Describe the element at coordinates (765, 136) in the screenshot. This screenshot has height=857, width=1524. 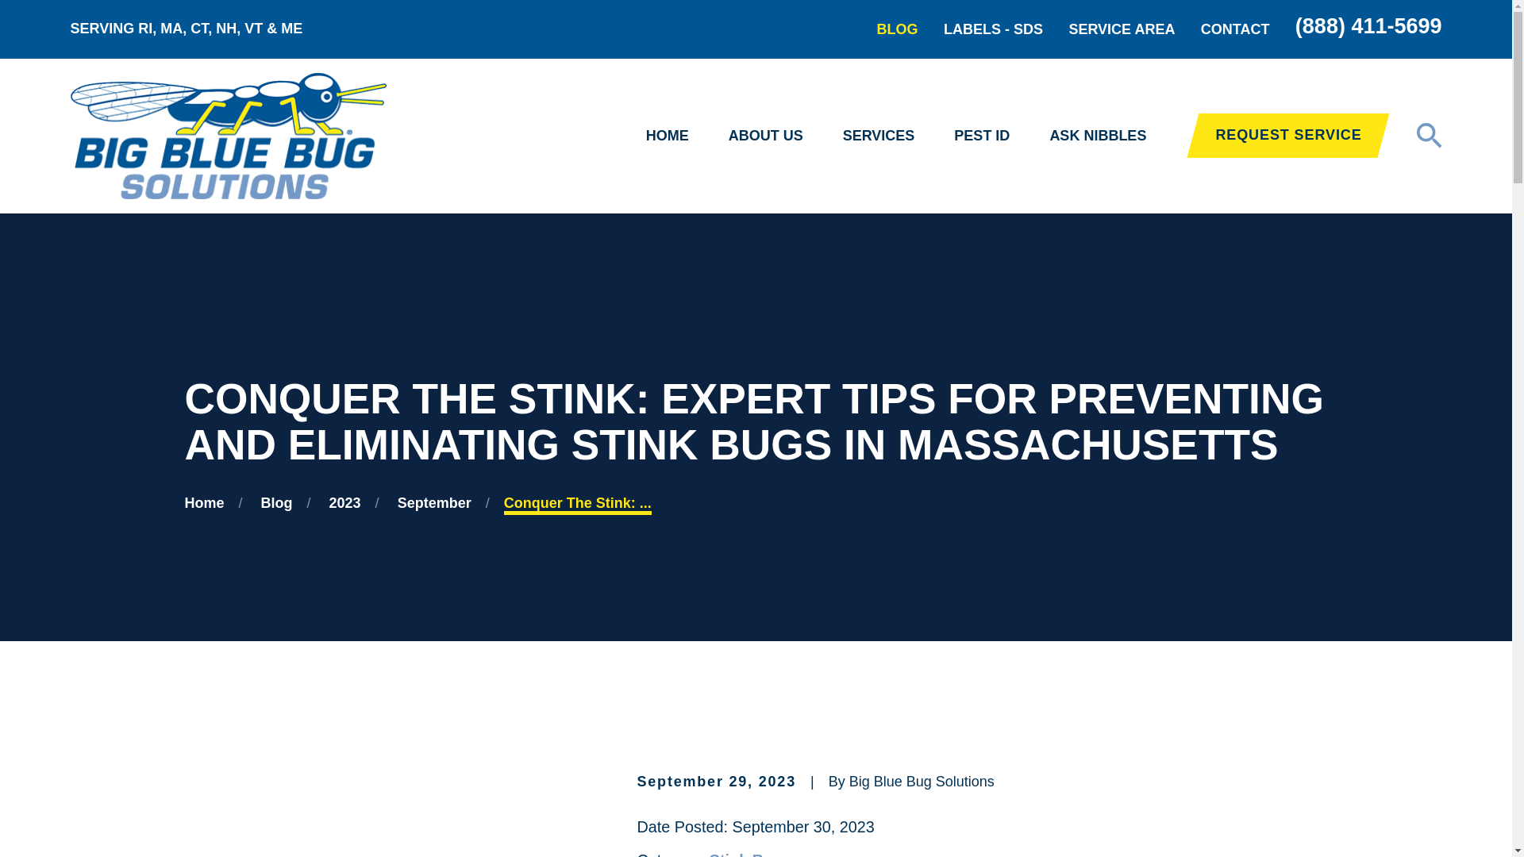
I see `ABOUT US` at that location.